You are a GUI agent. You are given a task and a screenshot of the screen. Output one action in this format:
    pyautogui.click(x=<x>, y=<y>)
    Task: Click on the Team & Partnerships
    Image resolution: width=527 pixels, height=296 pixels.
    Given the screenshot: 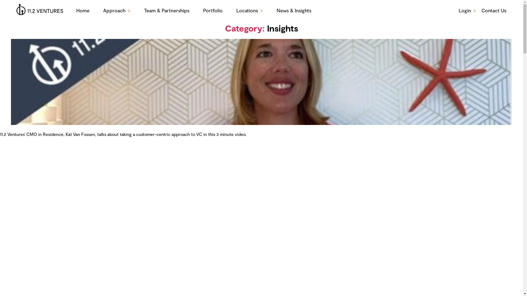 What is the action you would take?
    pyautogui.click(x=167, y=10)
    